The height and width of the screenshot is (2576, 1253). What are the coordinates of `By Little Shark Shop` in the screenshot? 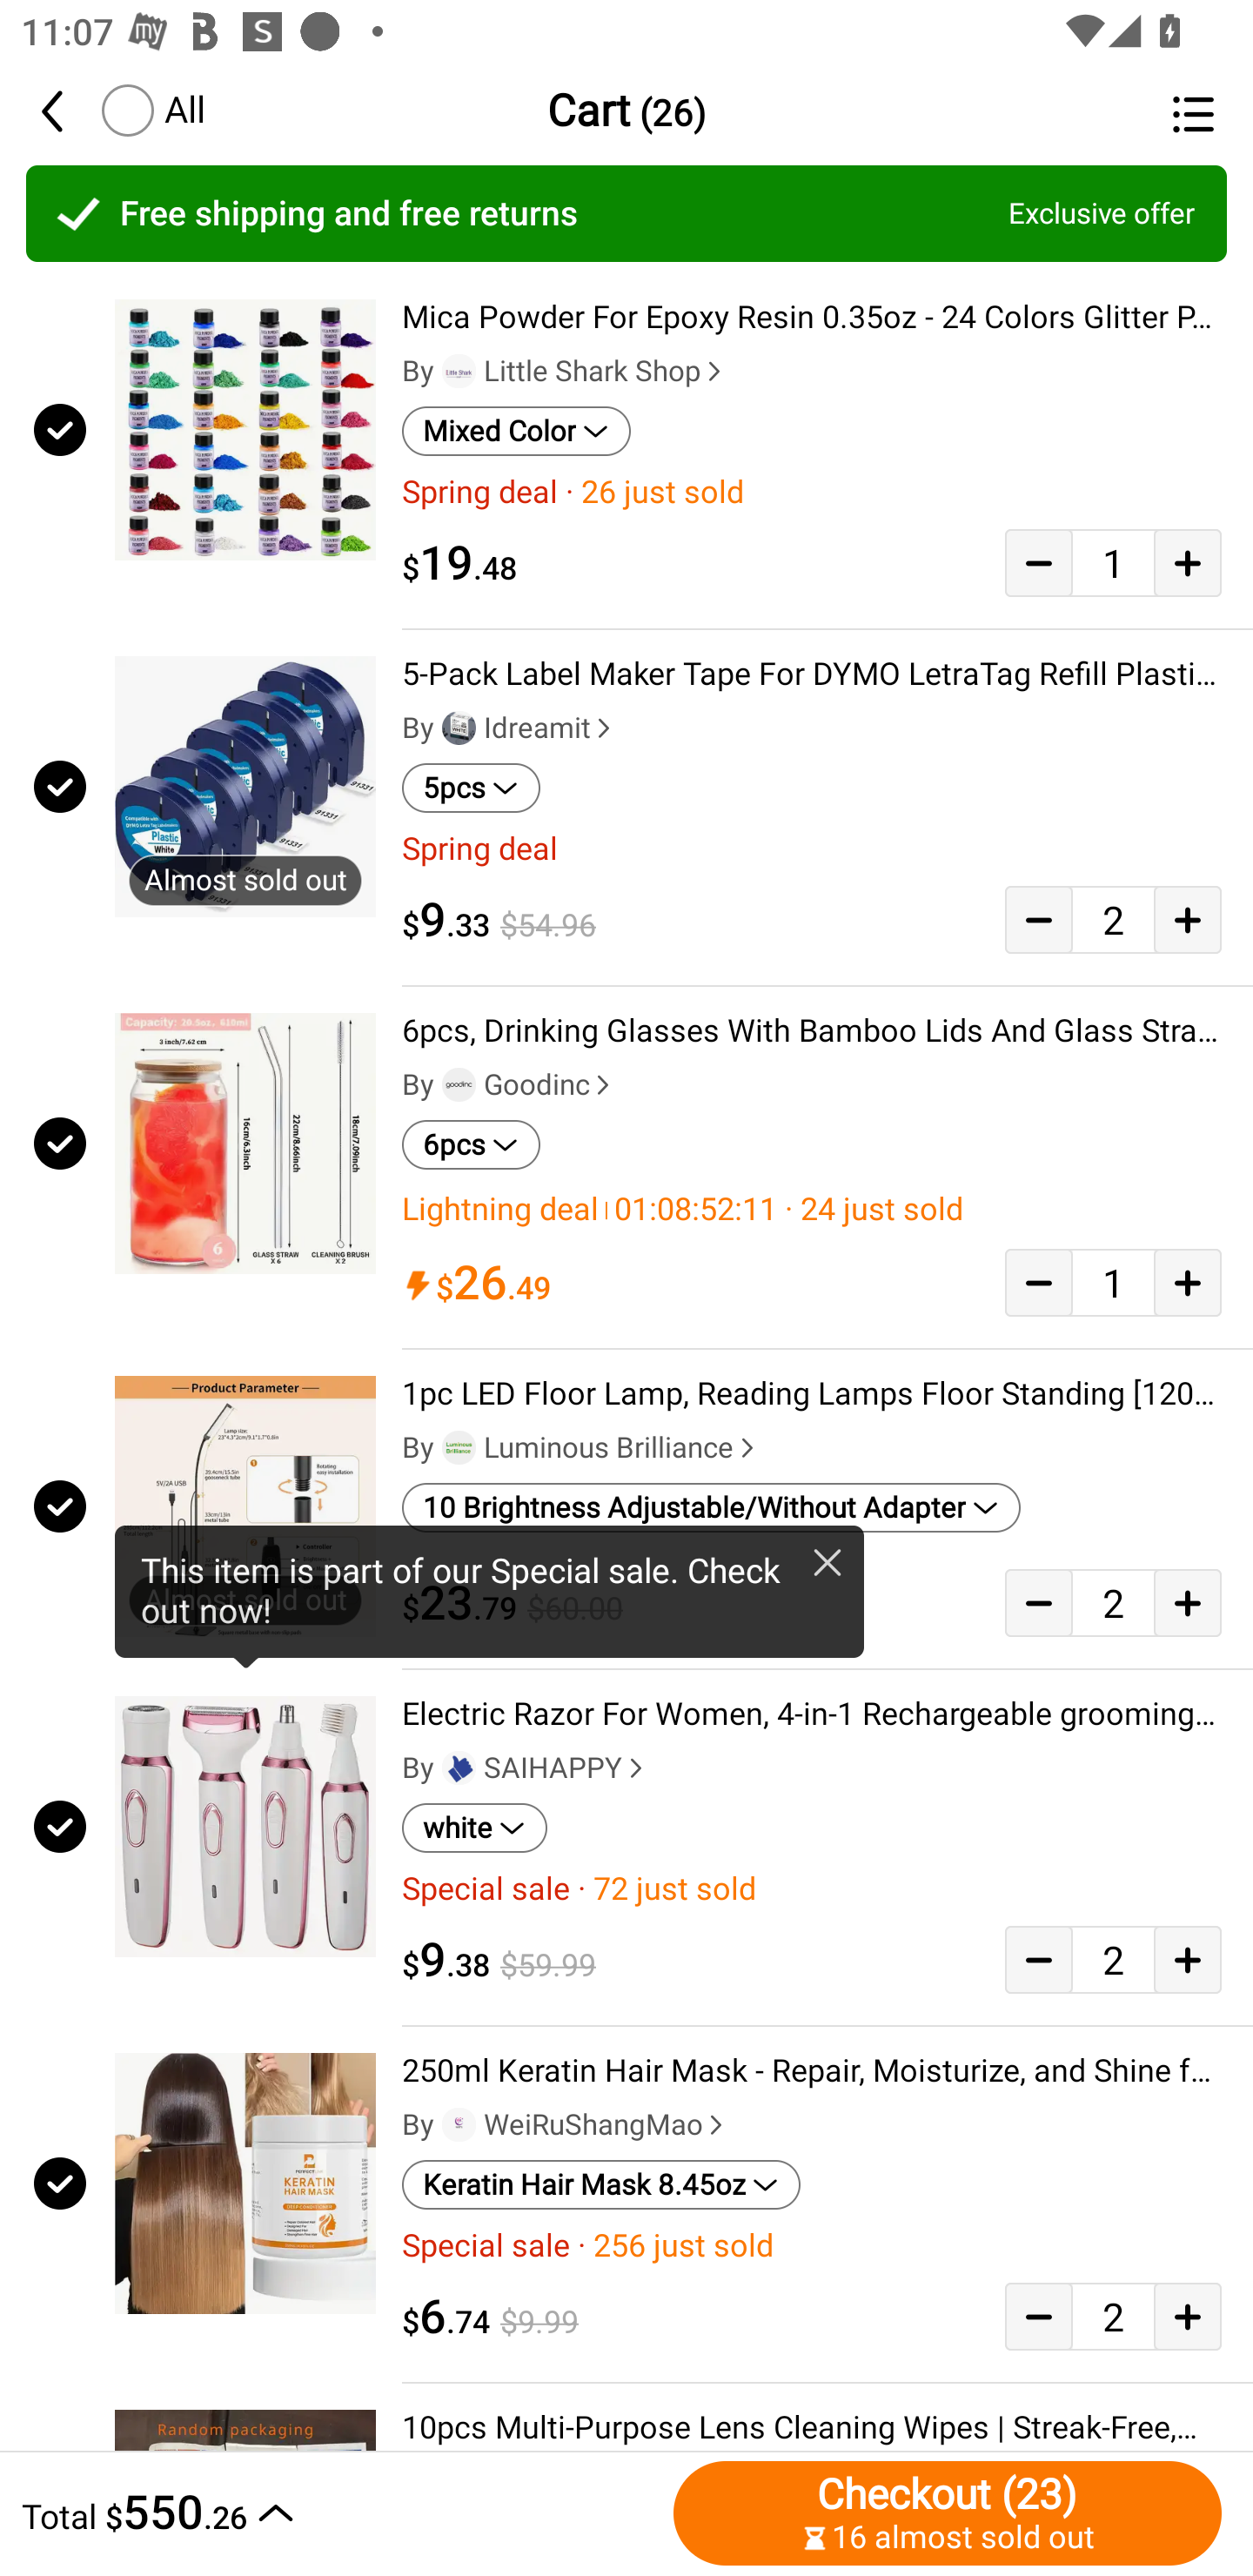 It's located at (565, 372).